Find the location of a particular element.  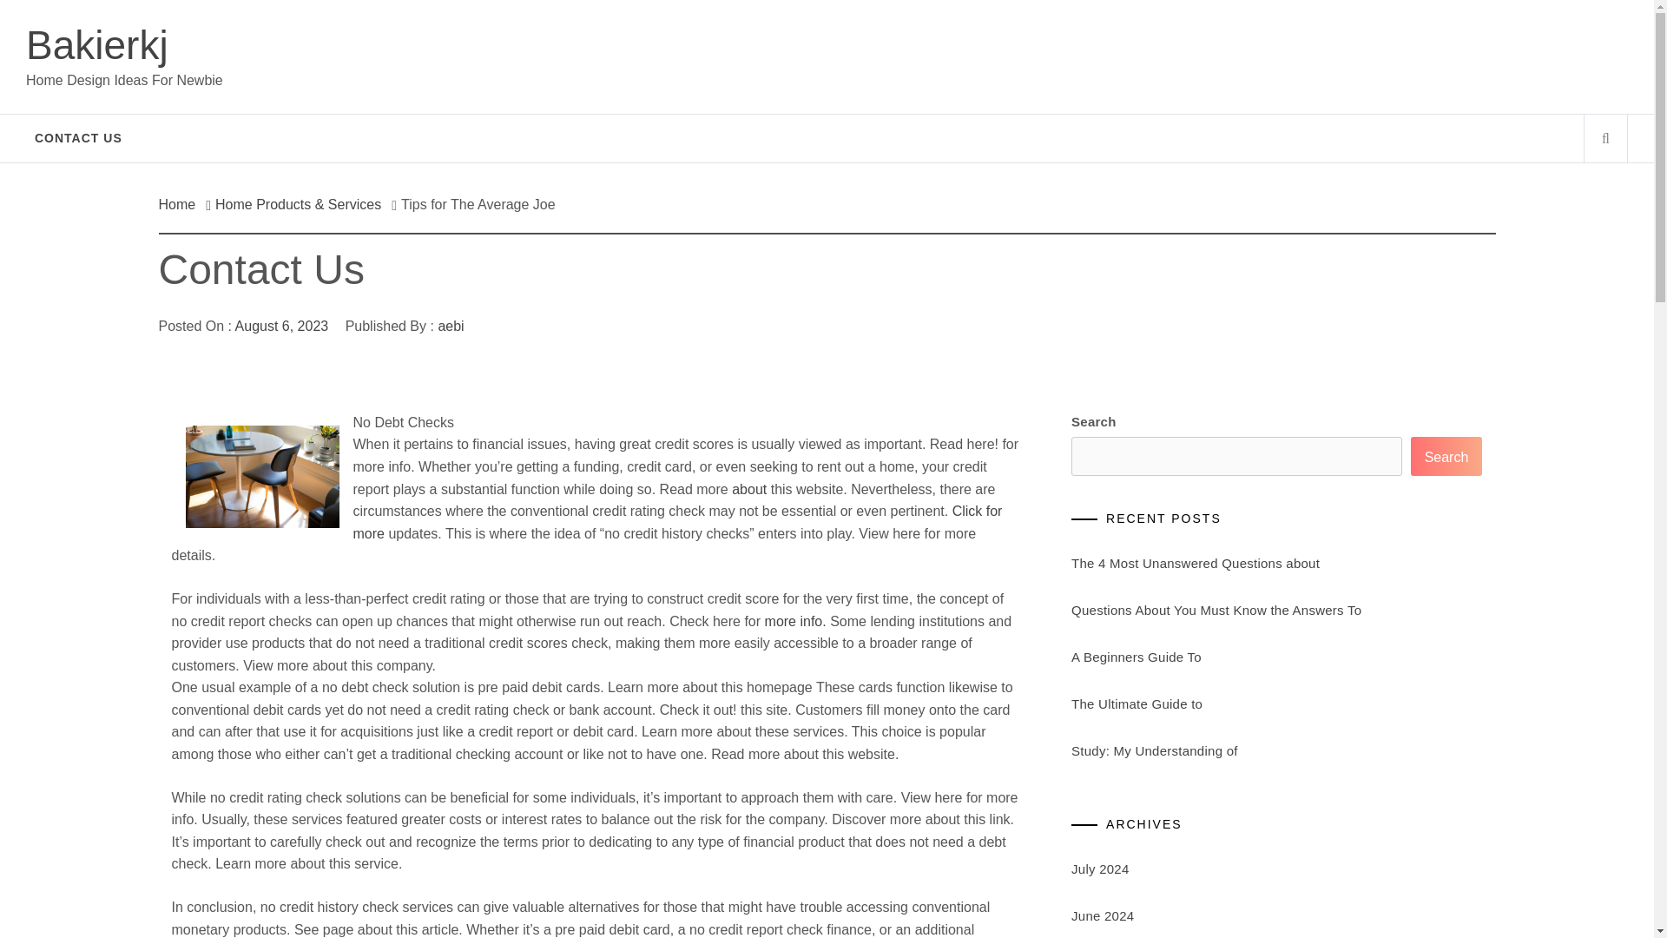

Click for more is located at coordinates (676, 522).